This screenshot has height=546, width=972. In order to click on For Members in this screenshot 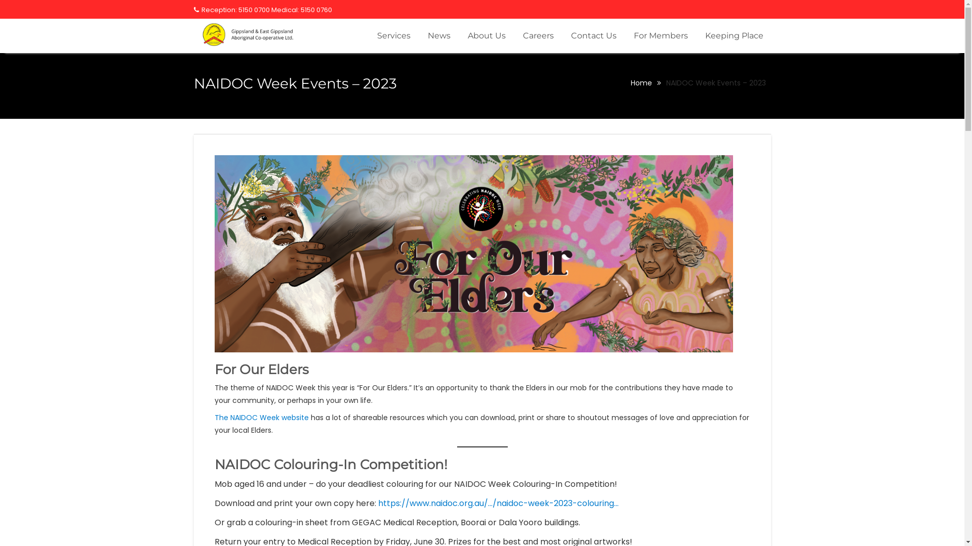, I will do `click(660, 36)`.